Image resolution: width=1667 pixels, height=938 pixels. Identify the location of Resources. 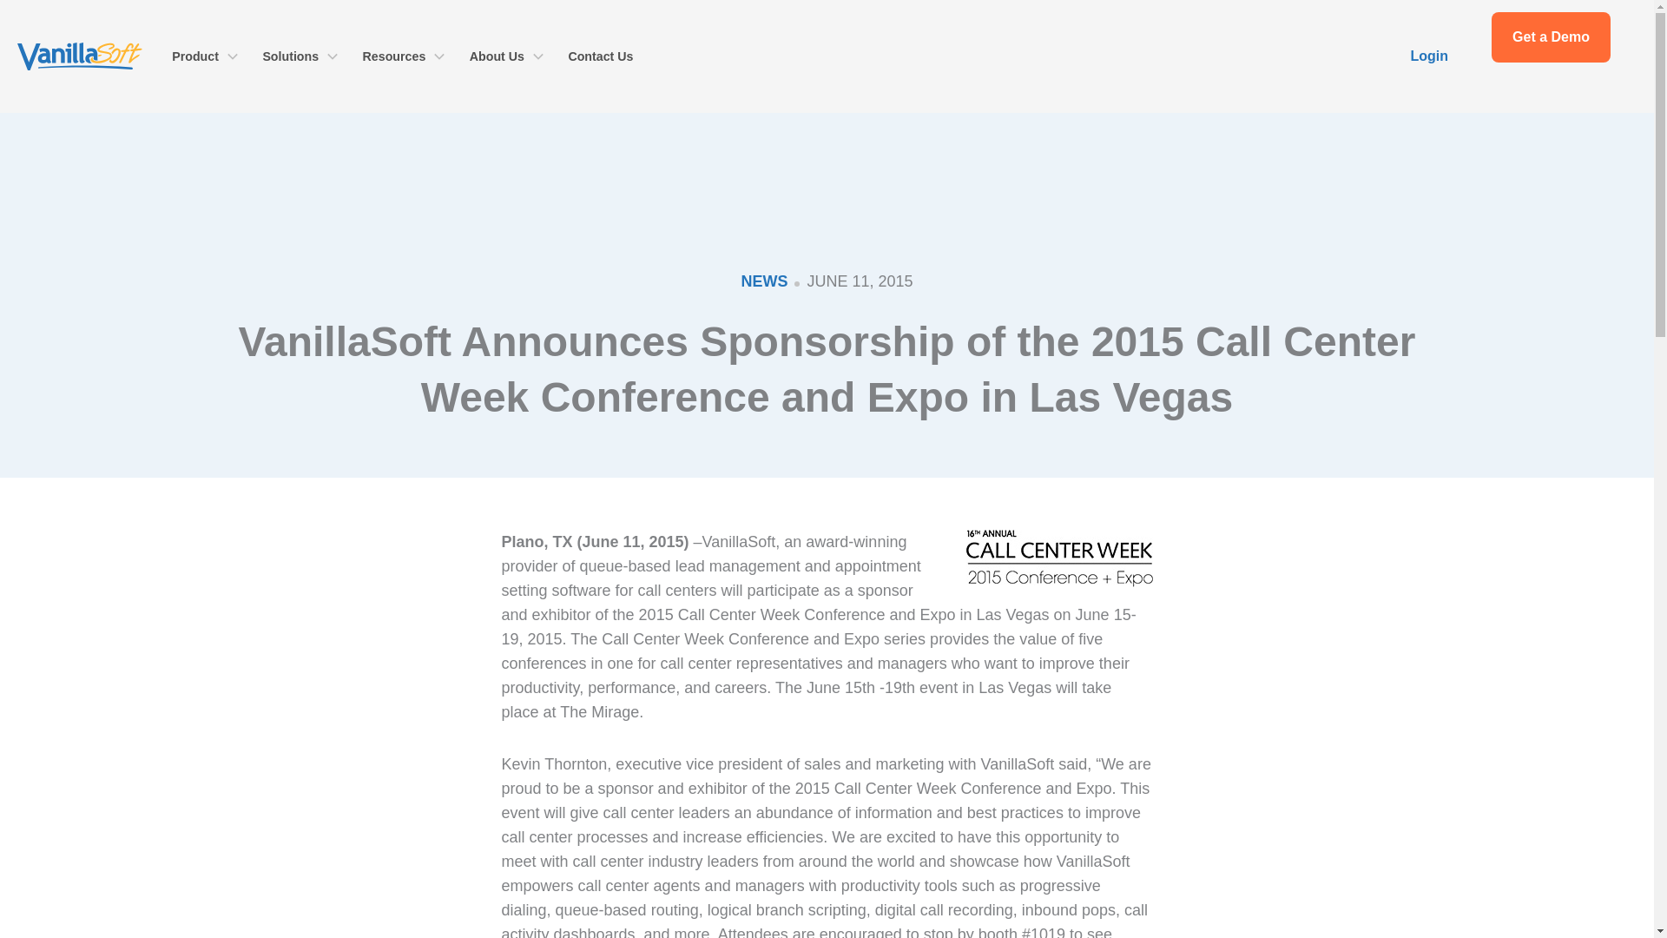
(403, 56).